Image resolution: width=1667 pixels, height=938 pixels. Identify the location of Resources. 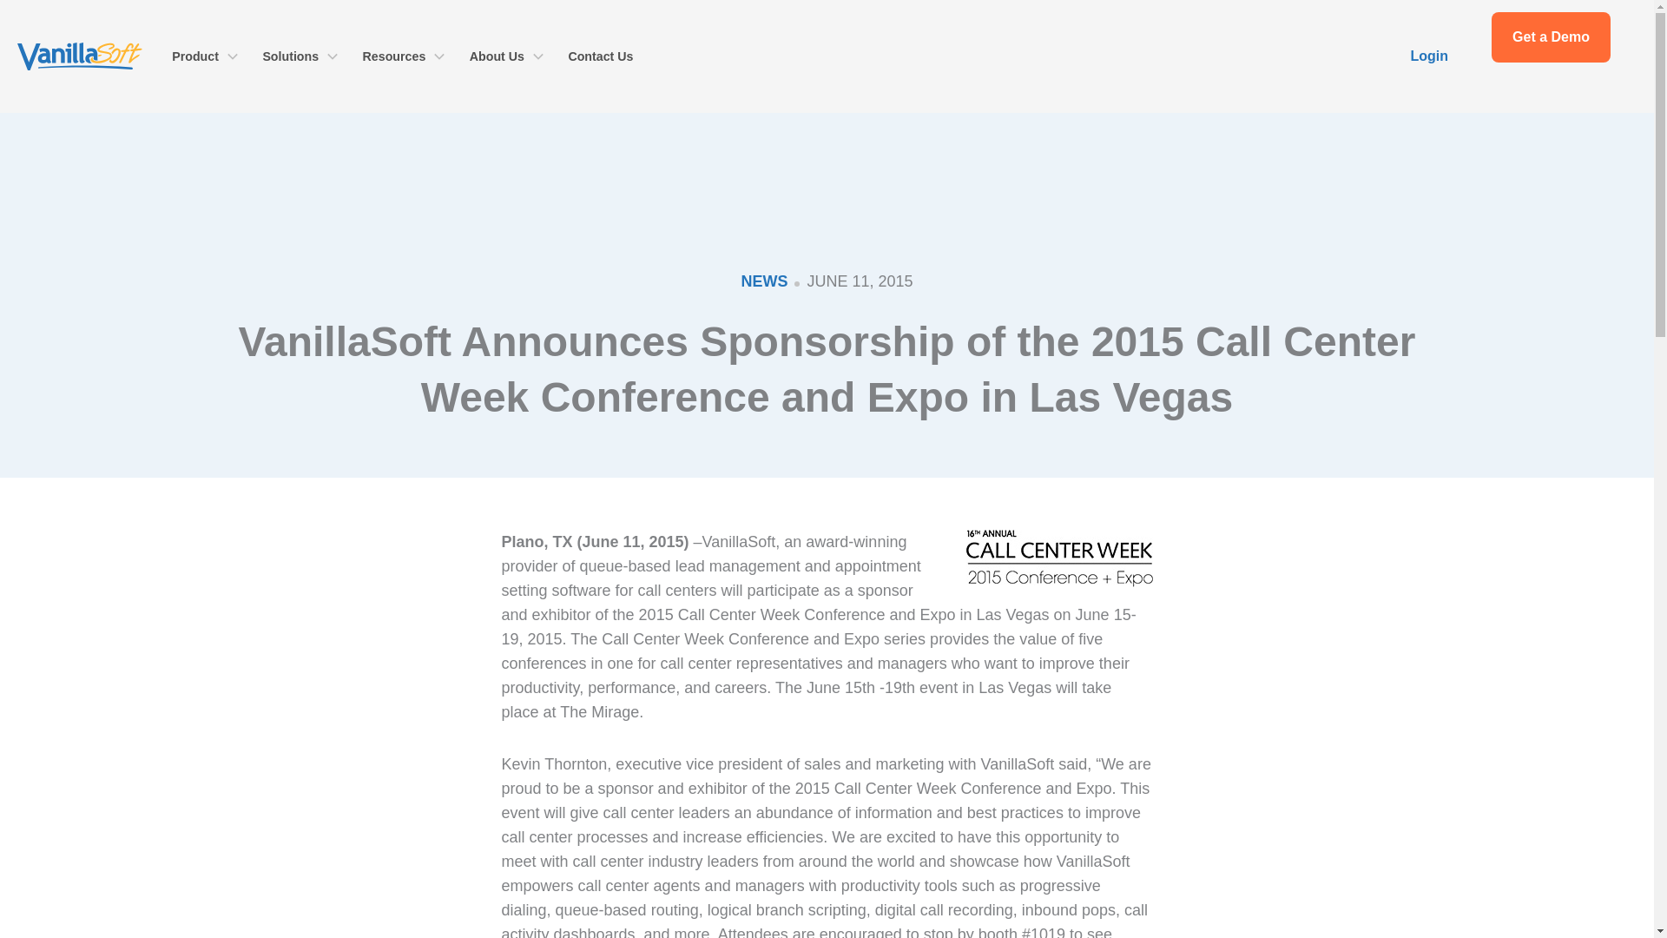
(403, 56).